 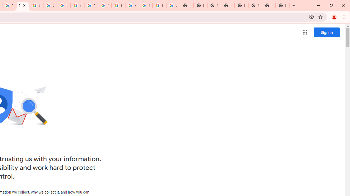 I want to click on Privacy Help Center - Policies Help, so click(x=91, y=5).